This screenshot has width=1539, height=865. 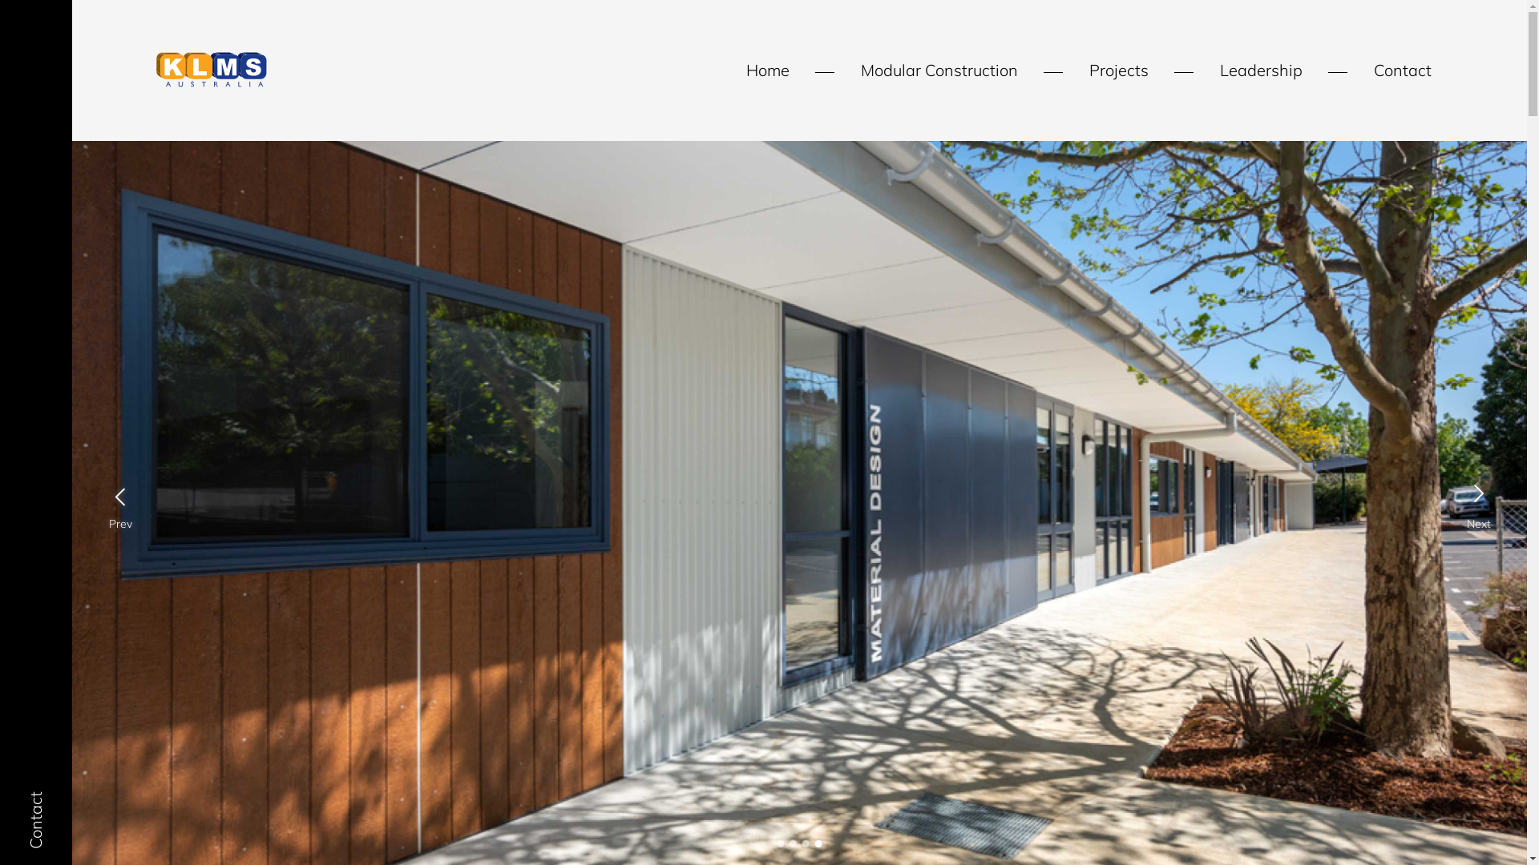 I want to click on Contact, so click(x=46, y=821).